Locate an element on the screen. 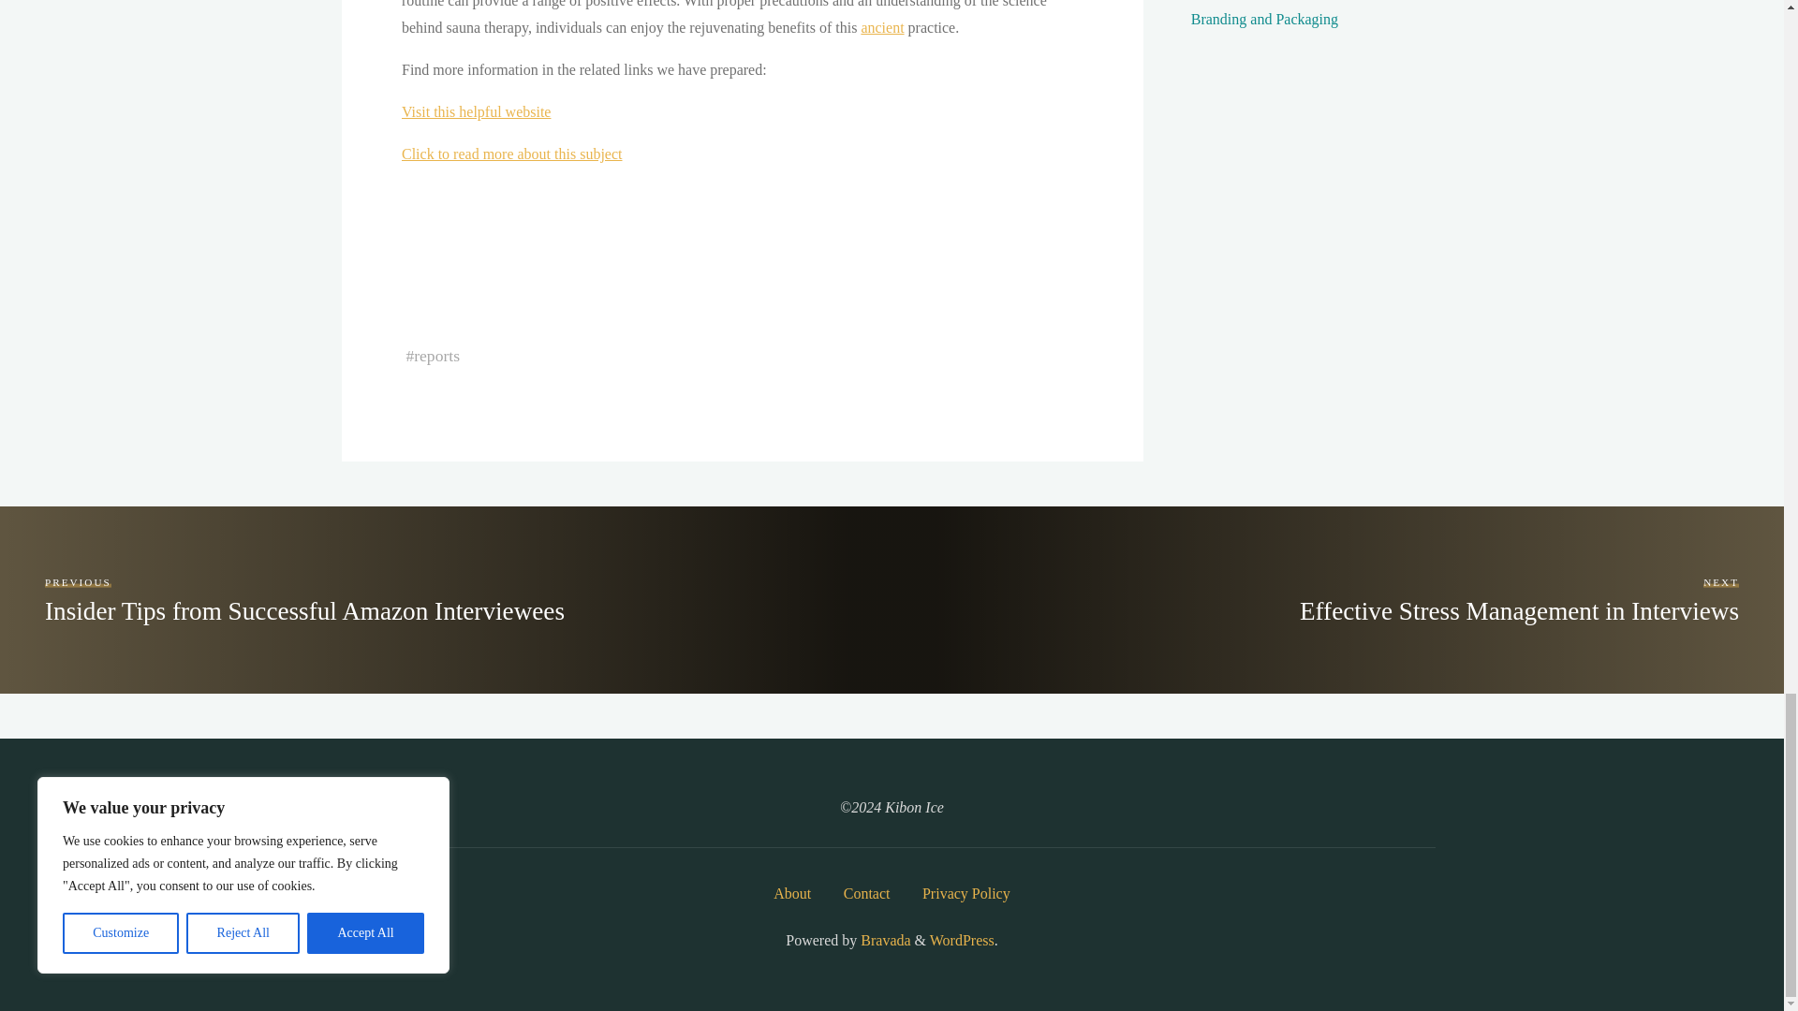 This screenshot has width=1798, height=1011. Visit this helpful website is located at coordinates (476, 112).